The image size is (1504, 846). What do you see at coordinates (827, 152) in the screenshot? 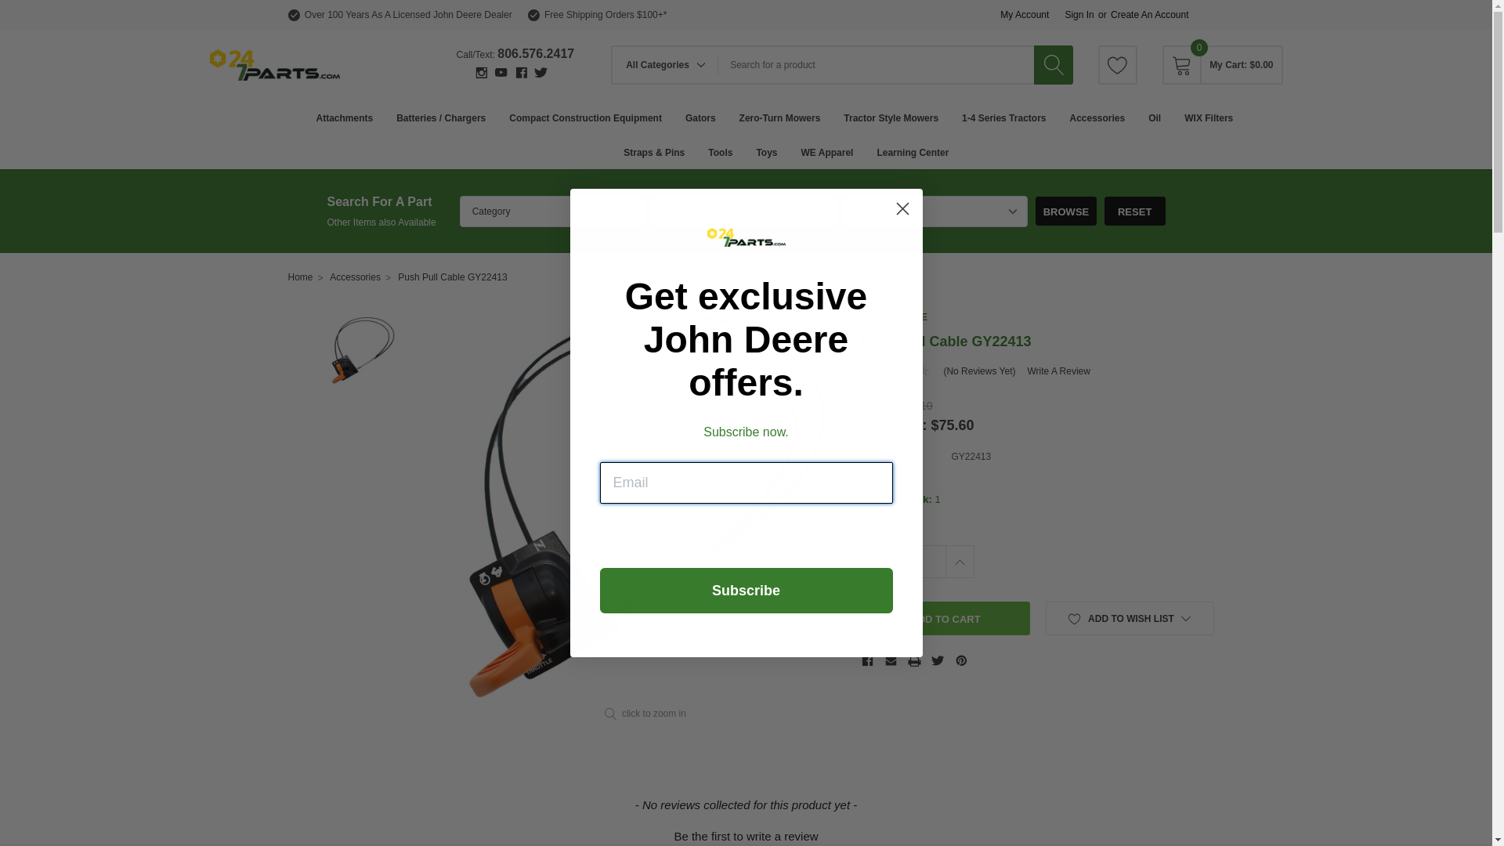
I see `WE Apparel` at bounding box center [827, 152].